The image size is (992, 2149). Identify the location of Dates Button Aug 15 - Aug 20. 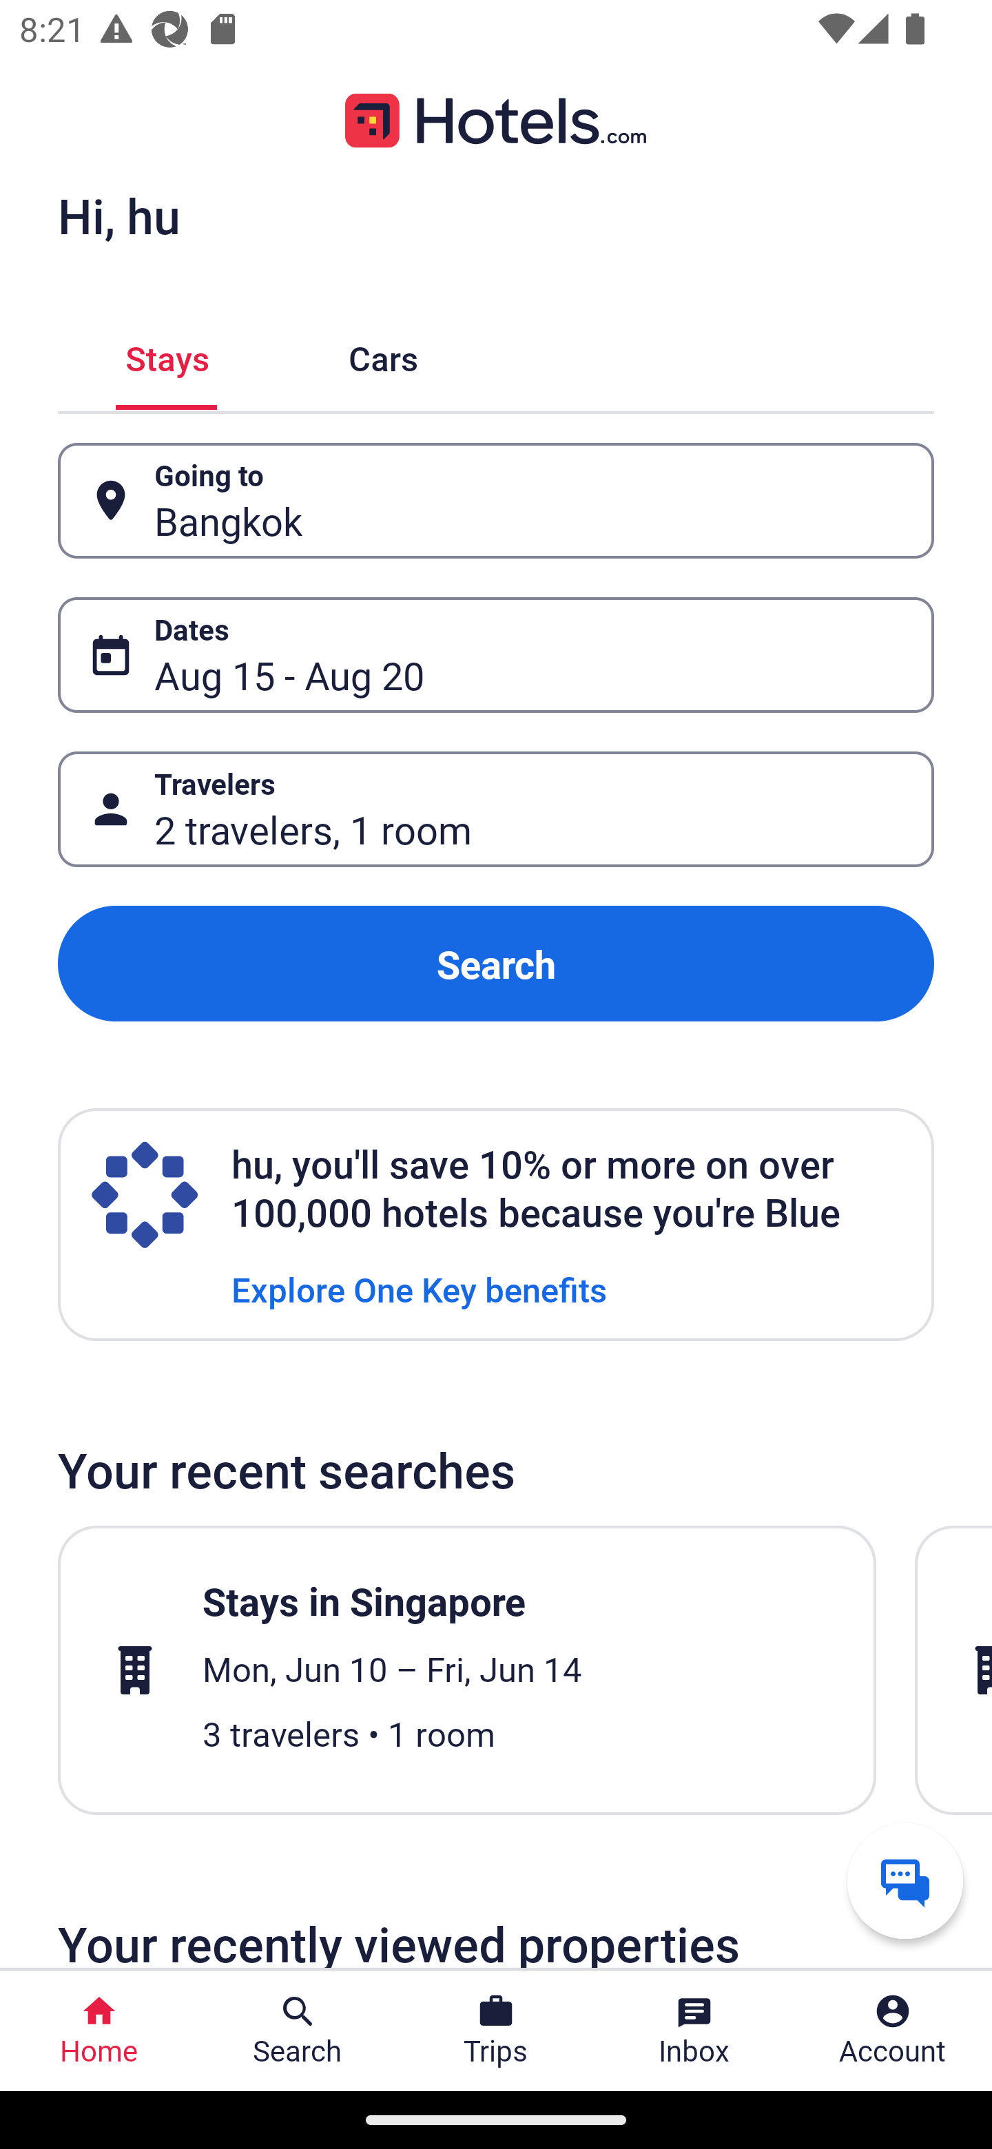
(496, 655).